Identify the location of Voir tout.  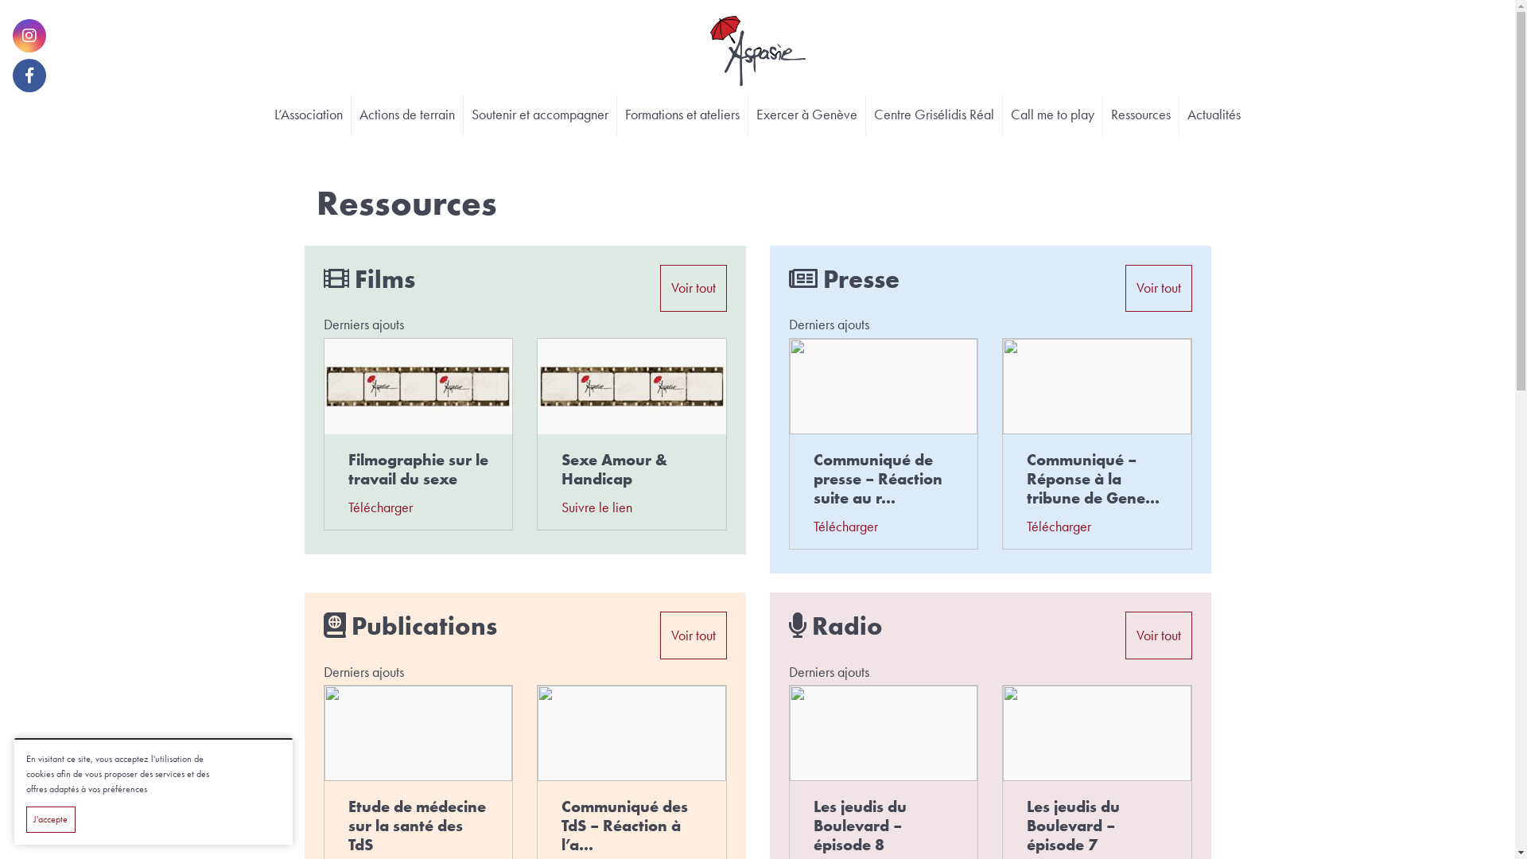
(1158, 289).